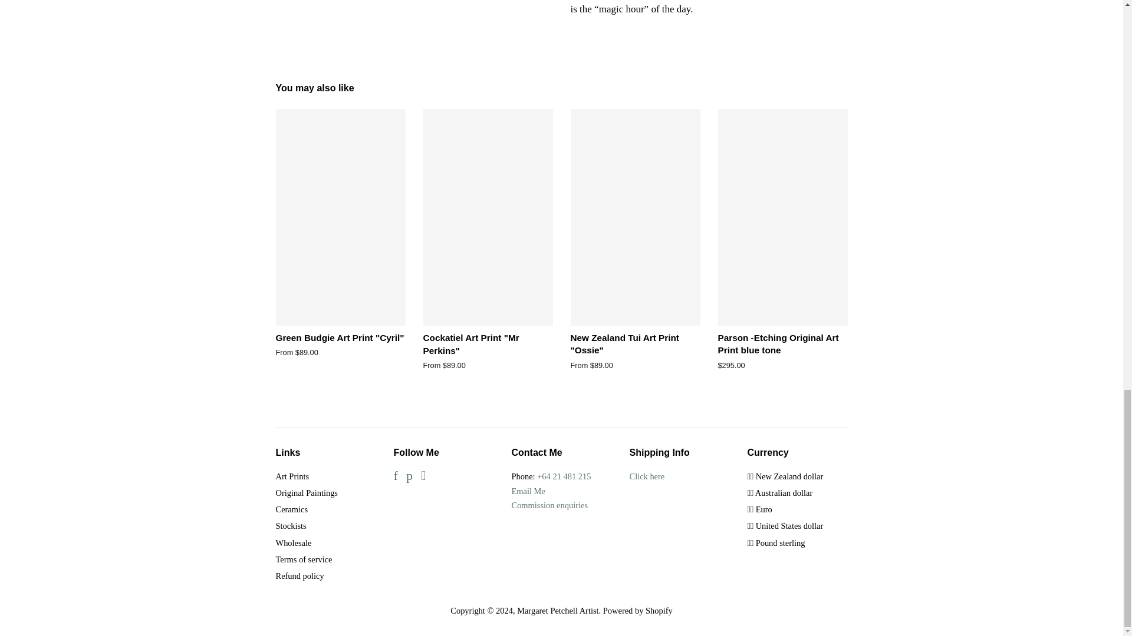  Describe the element at coordinates (528, 491) in the screenshot. I see `Contact Me` at that location.